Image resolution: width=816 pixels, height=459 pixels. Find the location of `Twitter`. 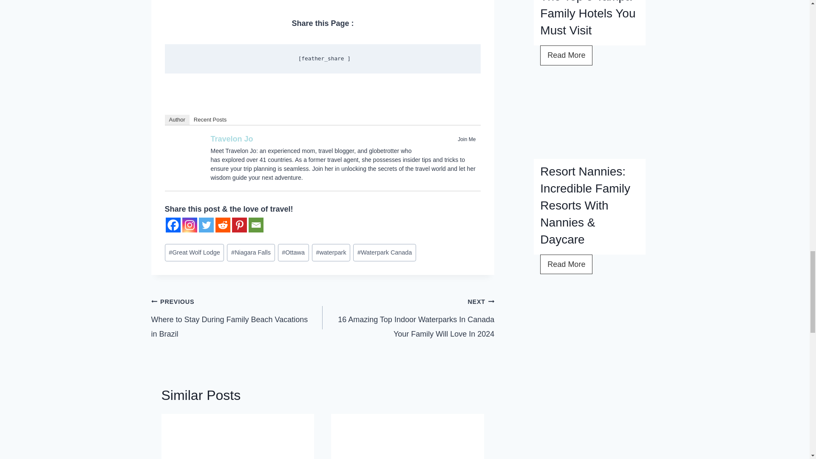

Twitter is located at coordinates (207, 224).